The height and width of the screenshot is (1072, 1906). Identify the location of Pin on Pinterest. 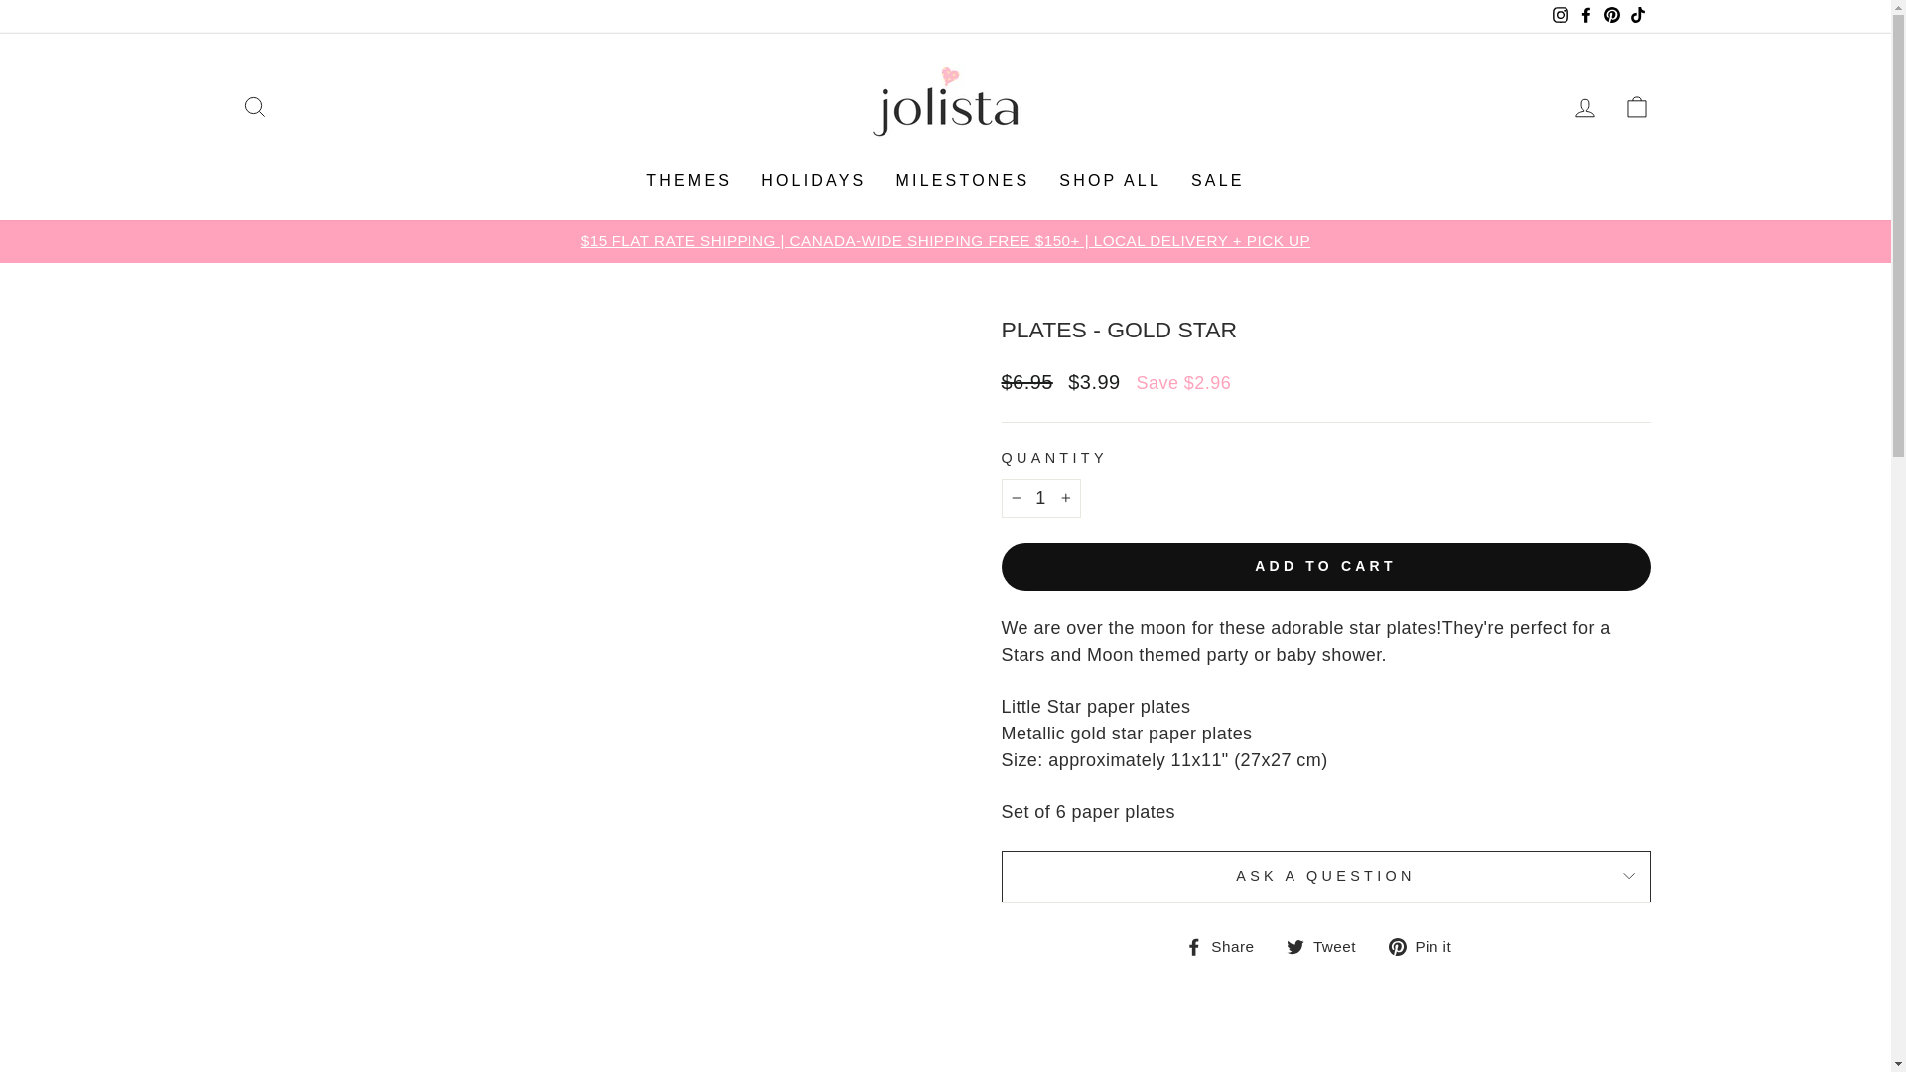
(1428, 945).